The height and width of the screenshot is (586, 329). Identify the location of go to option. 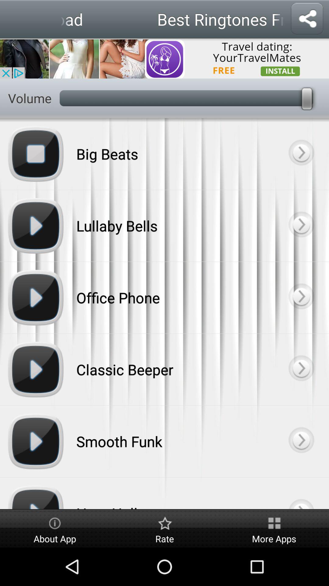
(301, 298).